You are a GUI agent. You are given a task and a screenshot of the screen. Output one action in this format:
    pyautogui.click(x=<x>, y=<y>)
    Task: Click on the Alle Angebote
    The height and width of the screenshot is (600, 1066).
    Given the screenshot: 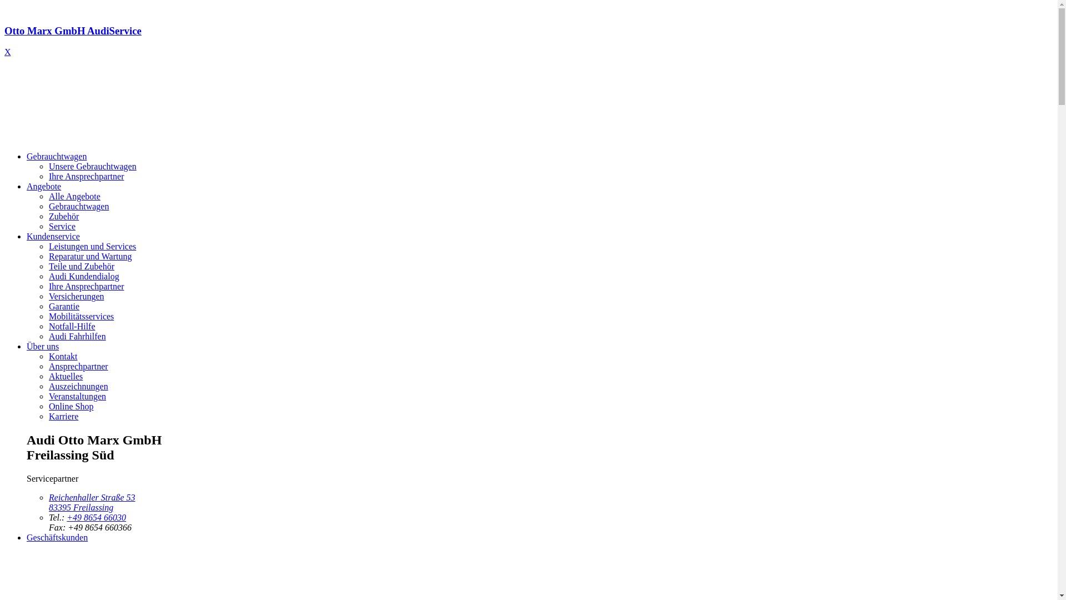 What is the action you would take?
    pyautogui.click(x=74, y=197)
    